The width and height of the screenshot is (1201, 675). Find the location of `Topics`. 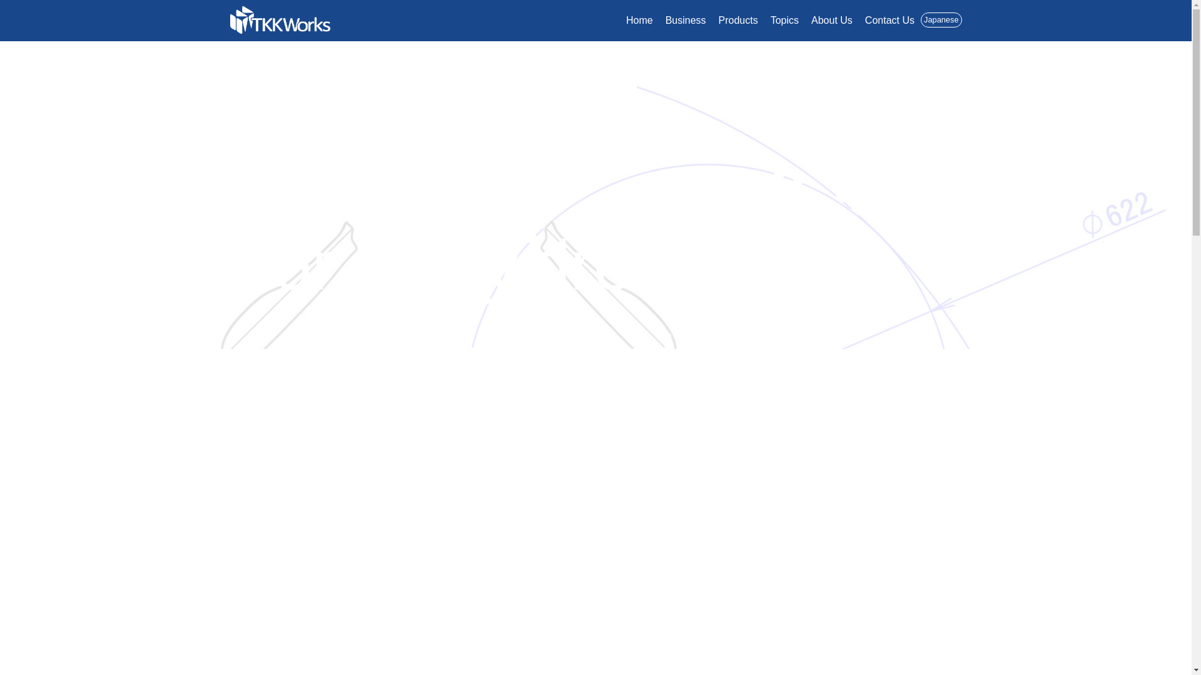

Topics is located at coordinates (784, 20).